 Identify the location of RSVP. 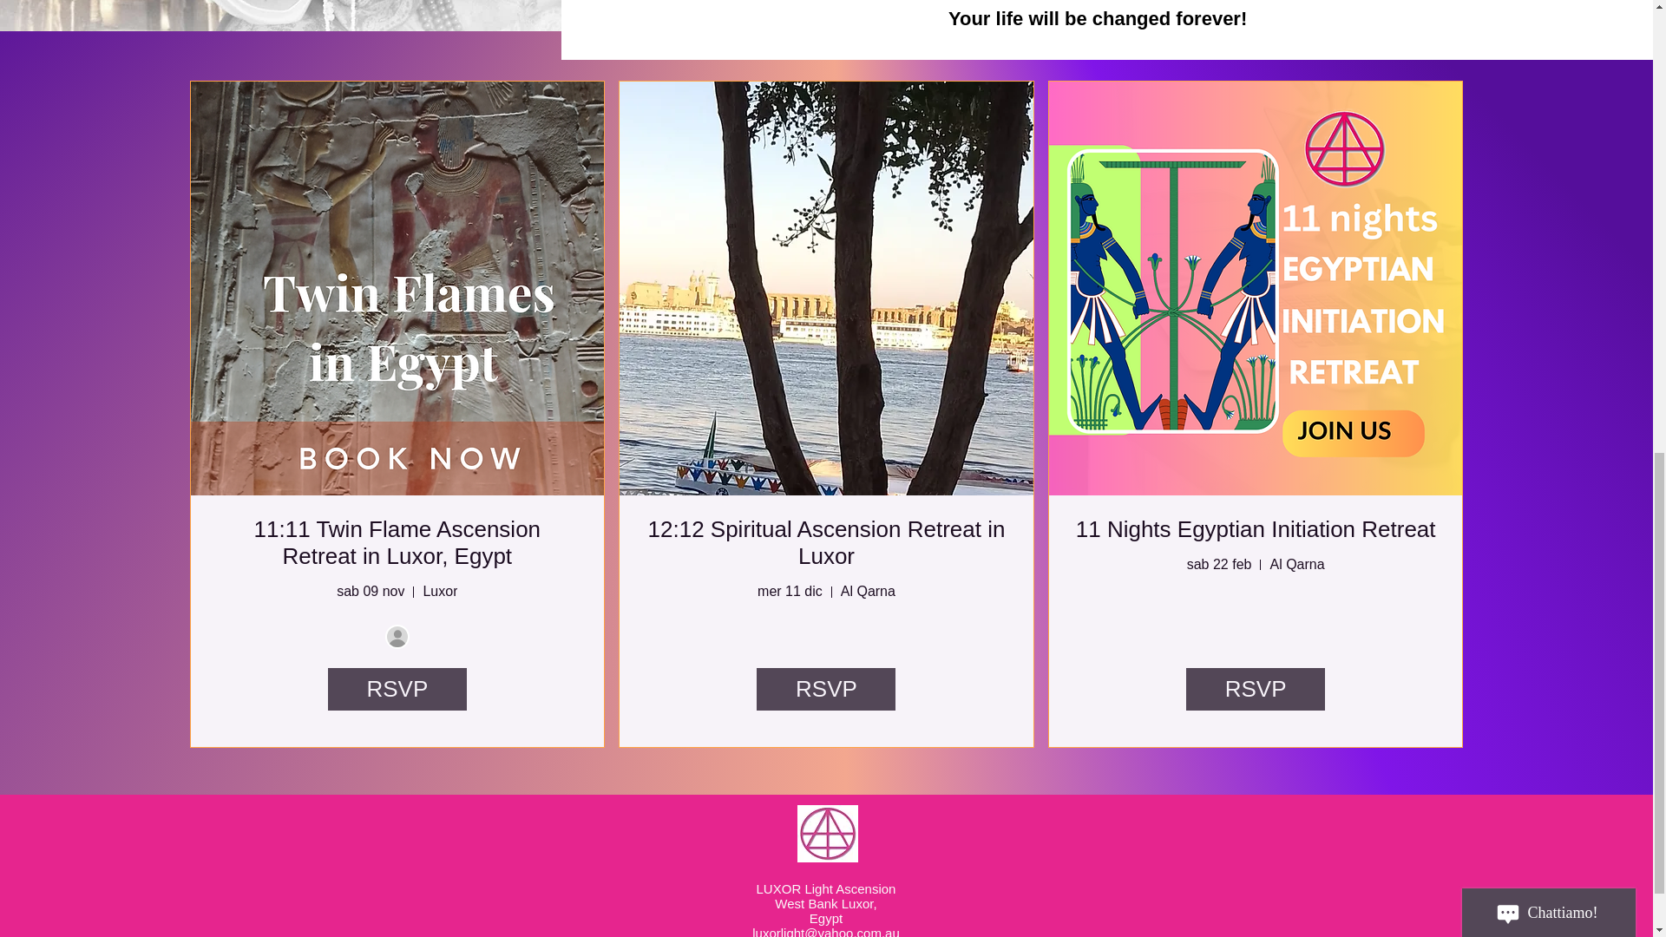
(397, 689).